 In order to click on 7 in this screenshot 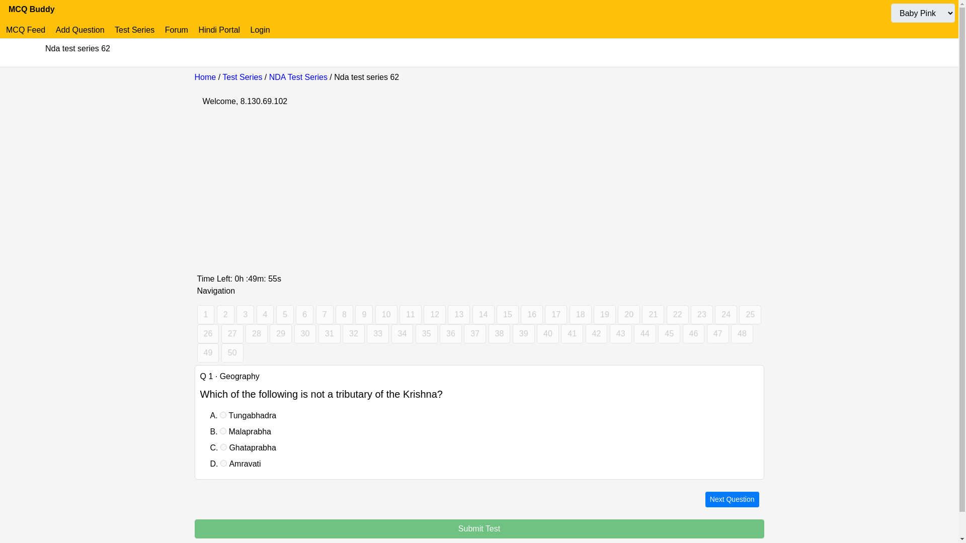, I will do `click(324, 314)`.